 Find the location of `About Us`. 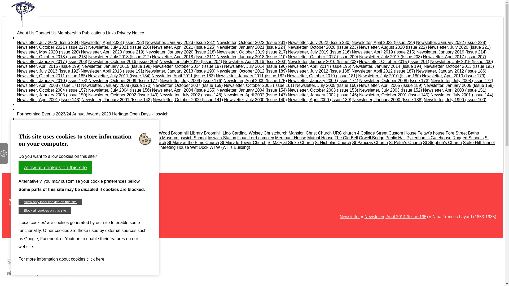

About Us is located at coordinates (25, 33).